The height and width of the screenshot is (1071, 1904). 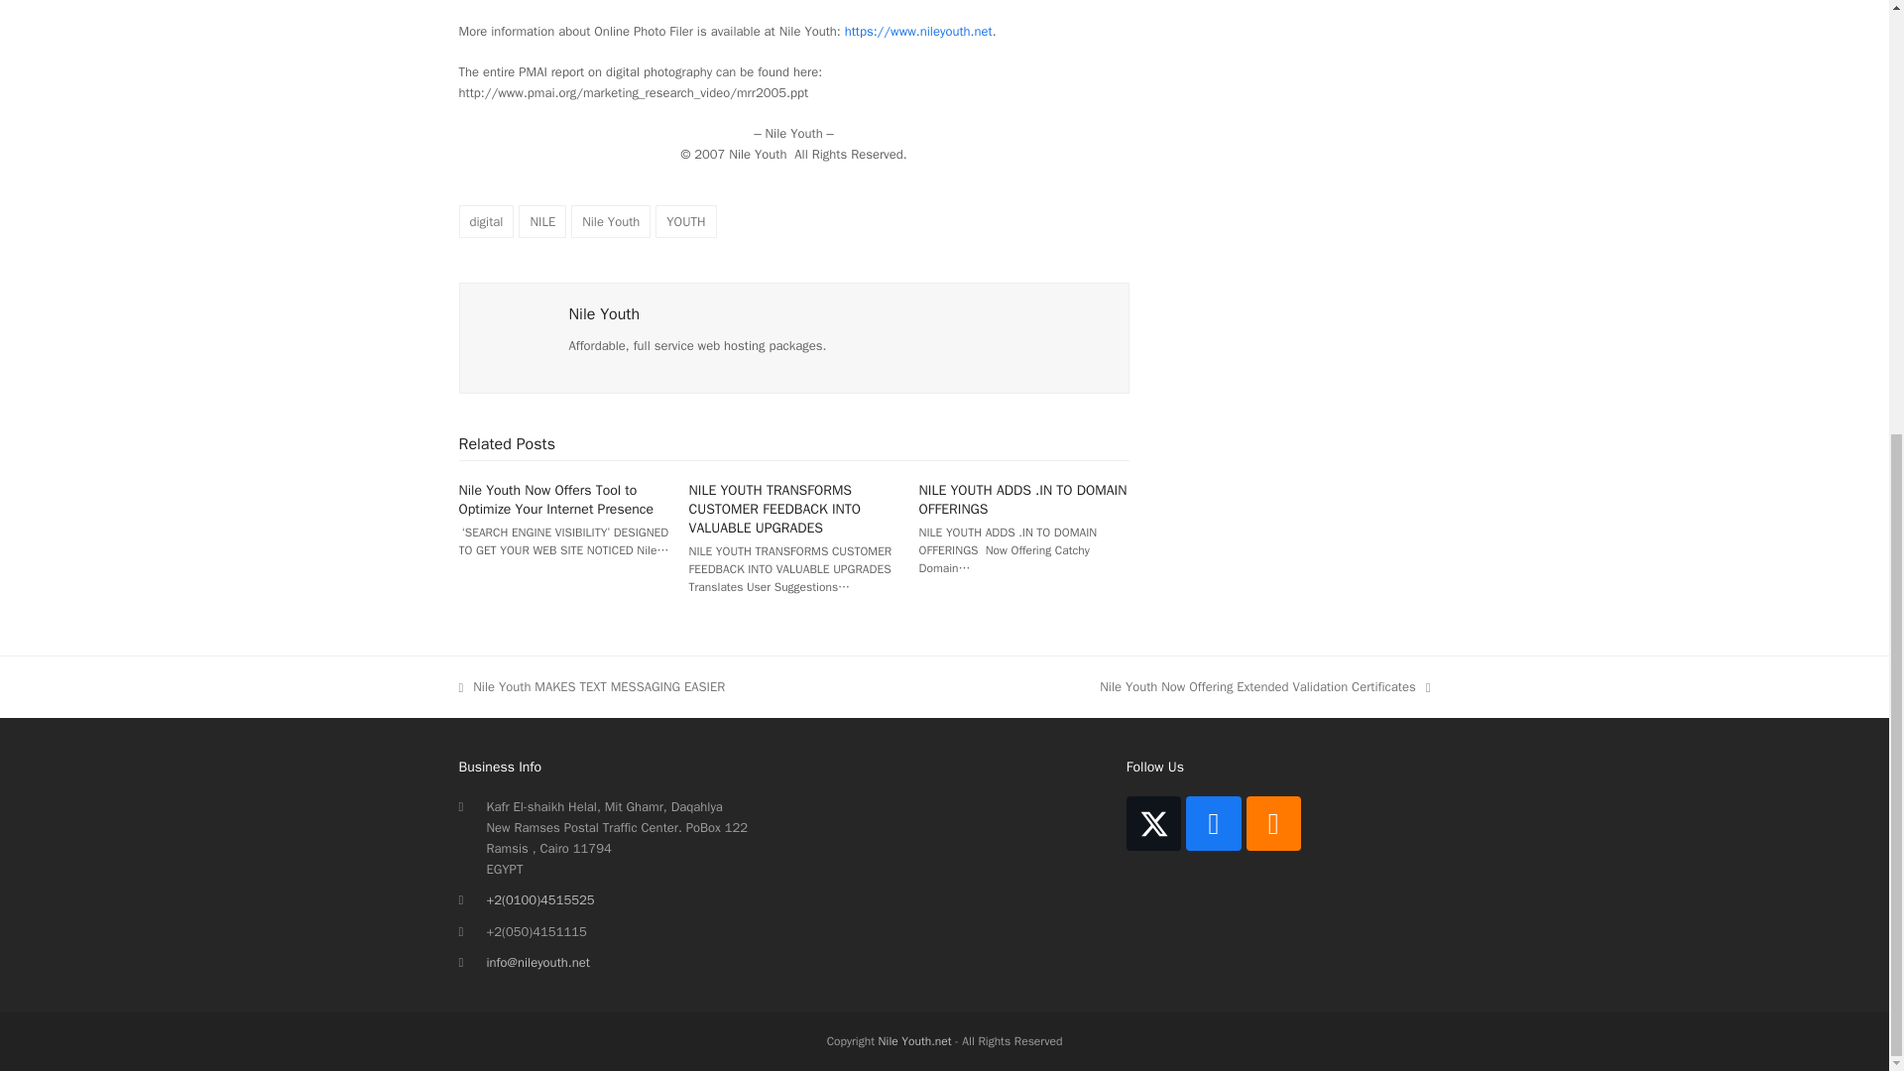 I want to click on NILE, so click(x=541, y=221).